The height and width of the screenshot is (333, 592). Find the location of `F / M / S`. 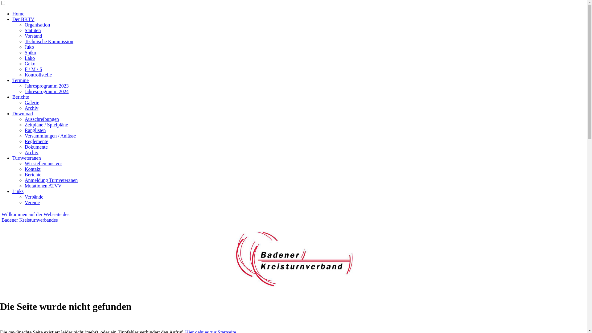

F / M / S is located at coordinates (33, 69).